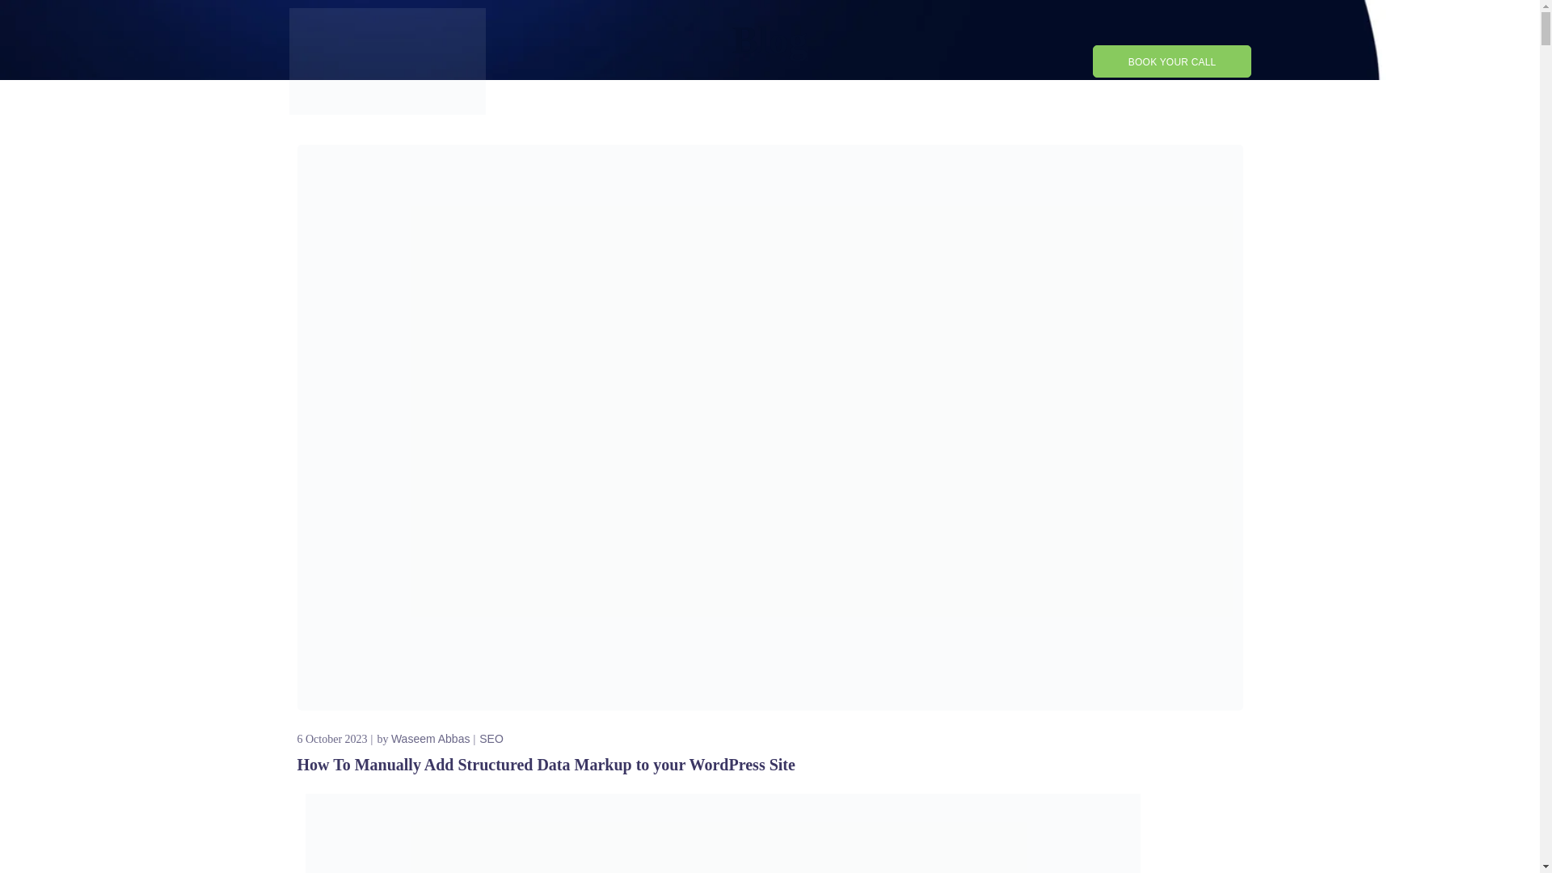 The width and height of the screenshot is (1552, 873). I want to click on BOOK YOUR CALL, so click(1172, 61).